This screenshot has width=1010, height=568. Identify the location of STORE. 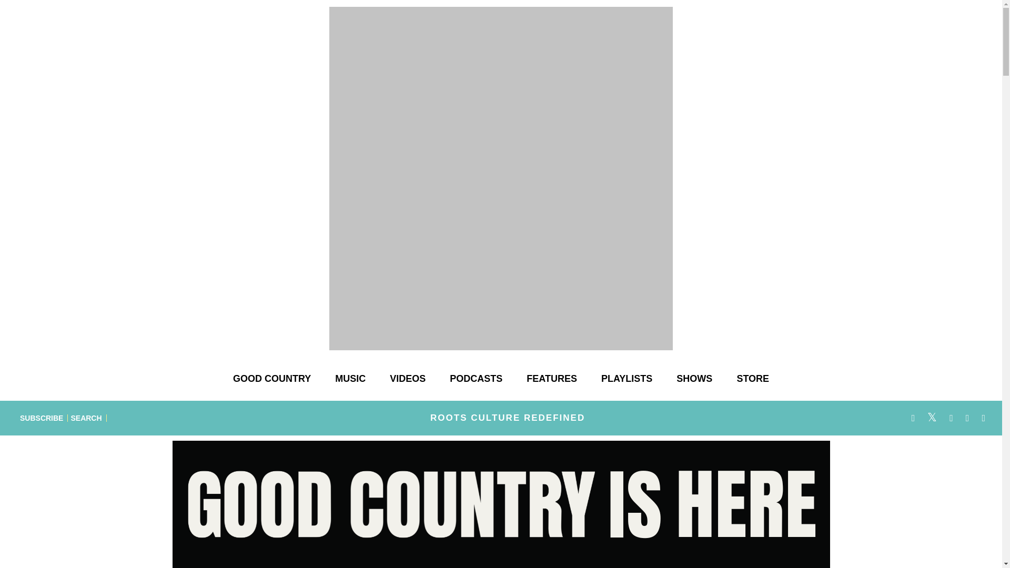
(753, 379).